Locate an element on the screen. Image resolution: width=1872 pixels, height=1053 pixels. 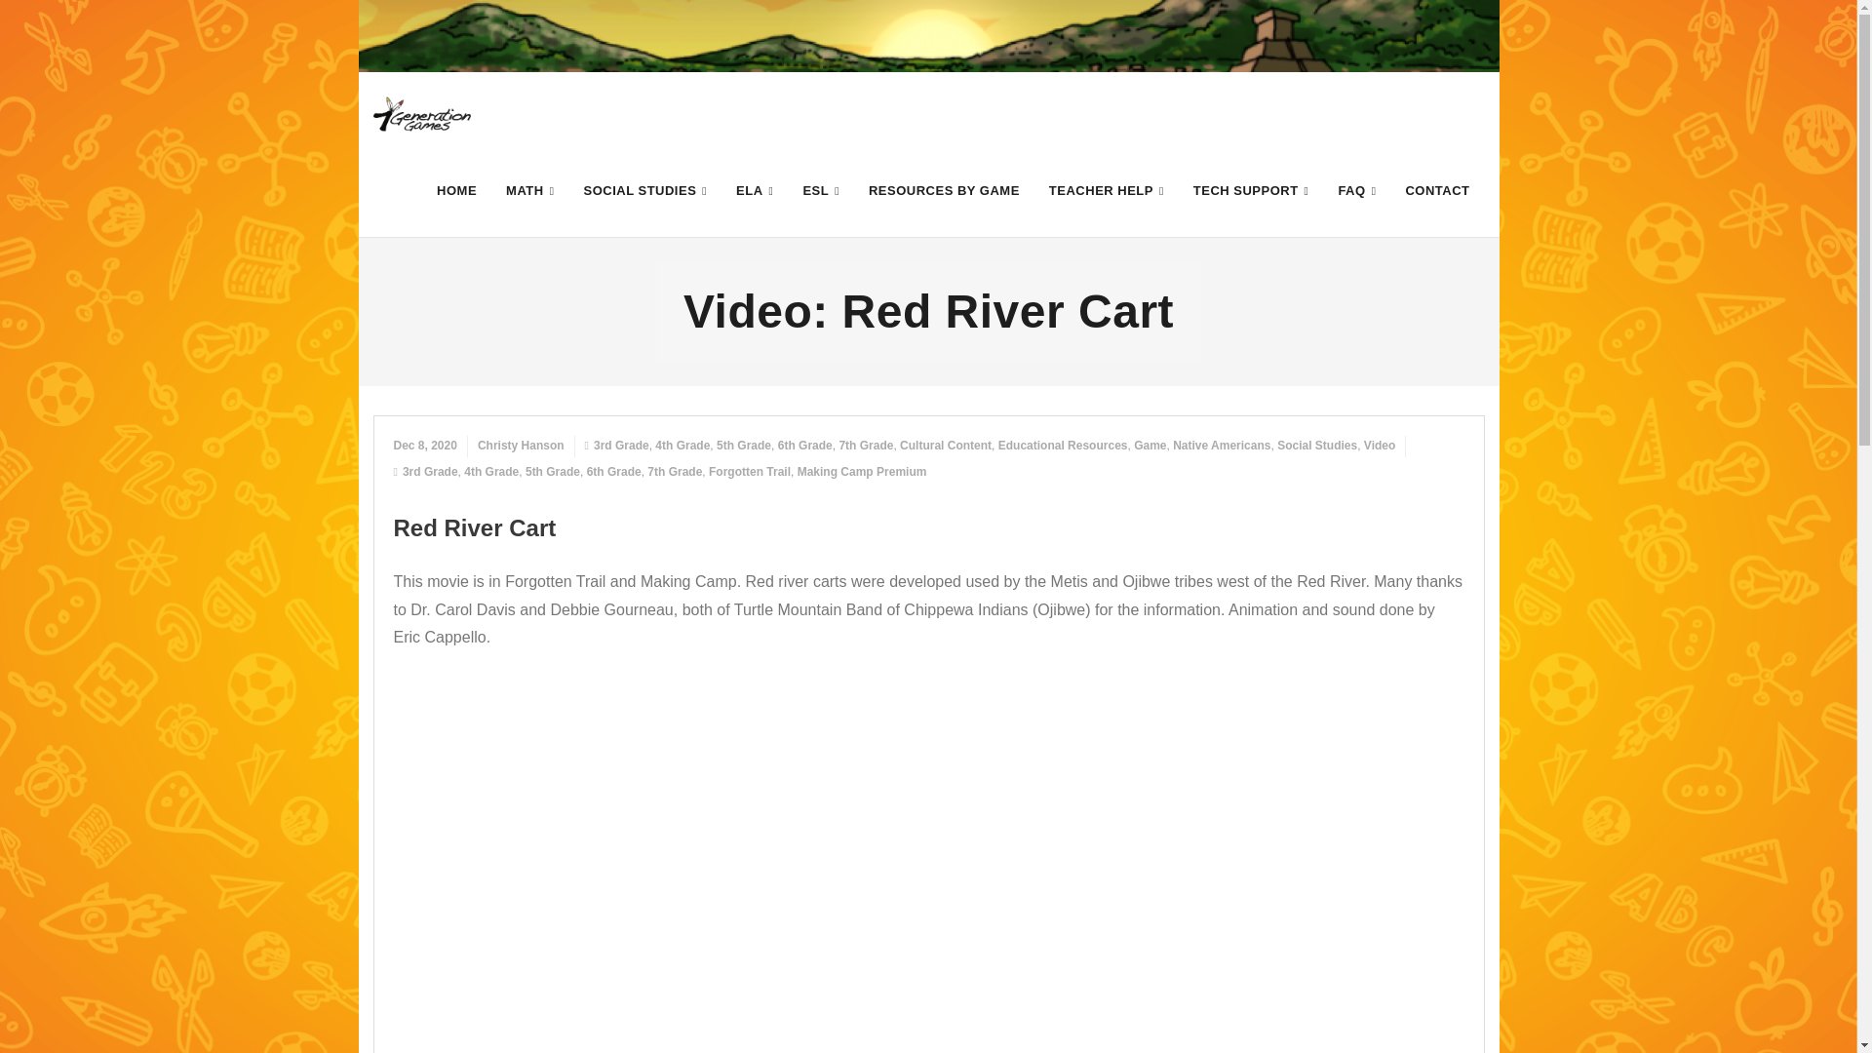
TEACHER HELP is located at coordinates (1107, 190).